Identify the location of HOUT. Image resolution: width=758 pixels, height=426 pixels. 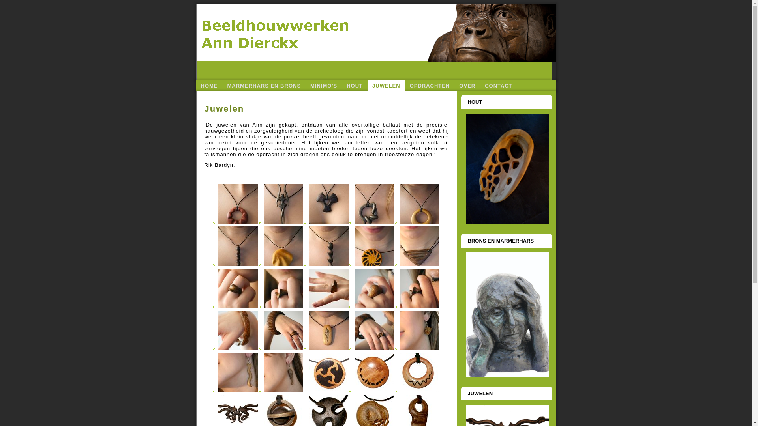
(355, 86).